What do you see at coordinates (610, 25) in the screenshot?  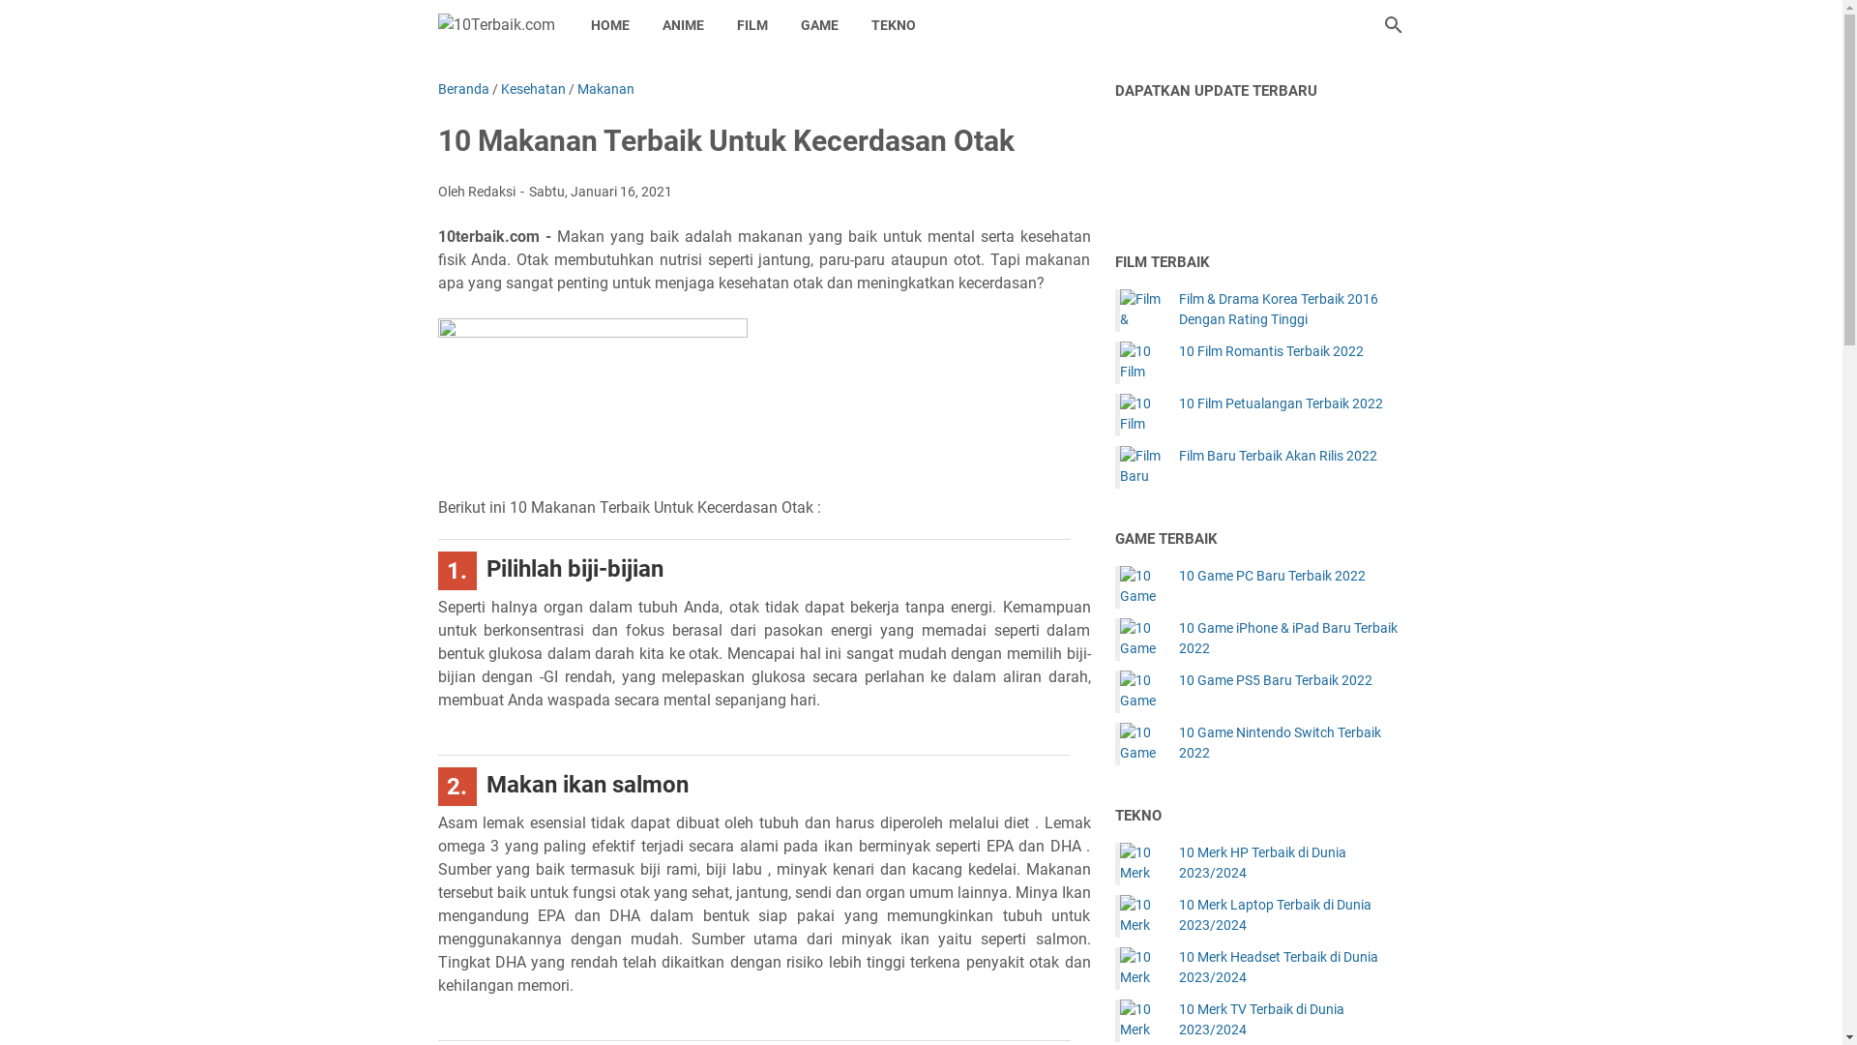 I see `HOME` at bounding box center [610, 25].